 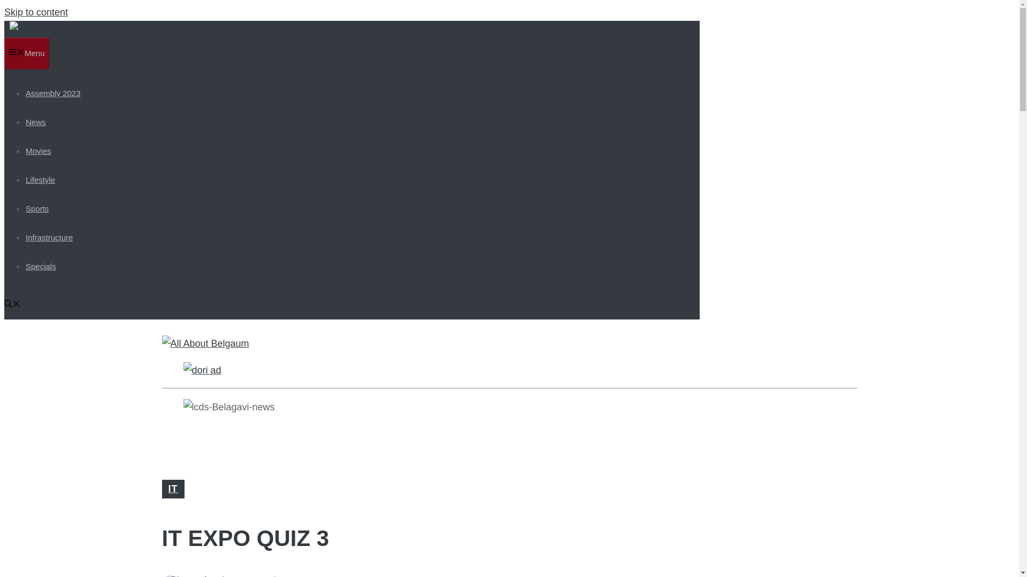 I want to click on IT, so click(x=173, y=488).